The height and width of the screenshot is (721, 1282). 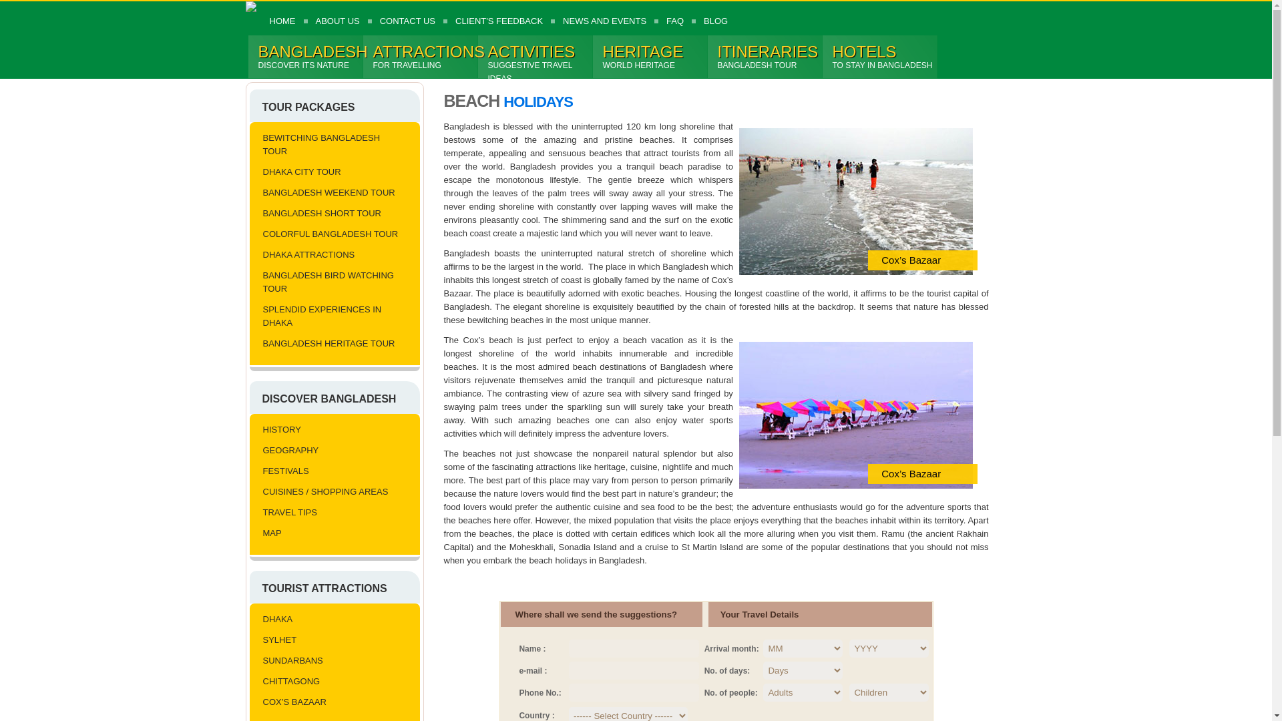 What do you see at coordinates (331, 316) in the screenshot?
I see `SPLENDID EXPERIENCES IN DHAKA` at bounding box center [331, 316].